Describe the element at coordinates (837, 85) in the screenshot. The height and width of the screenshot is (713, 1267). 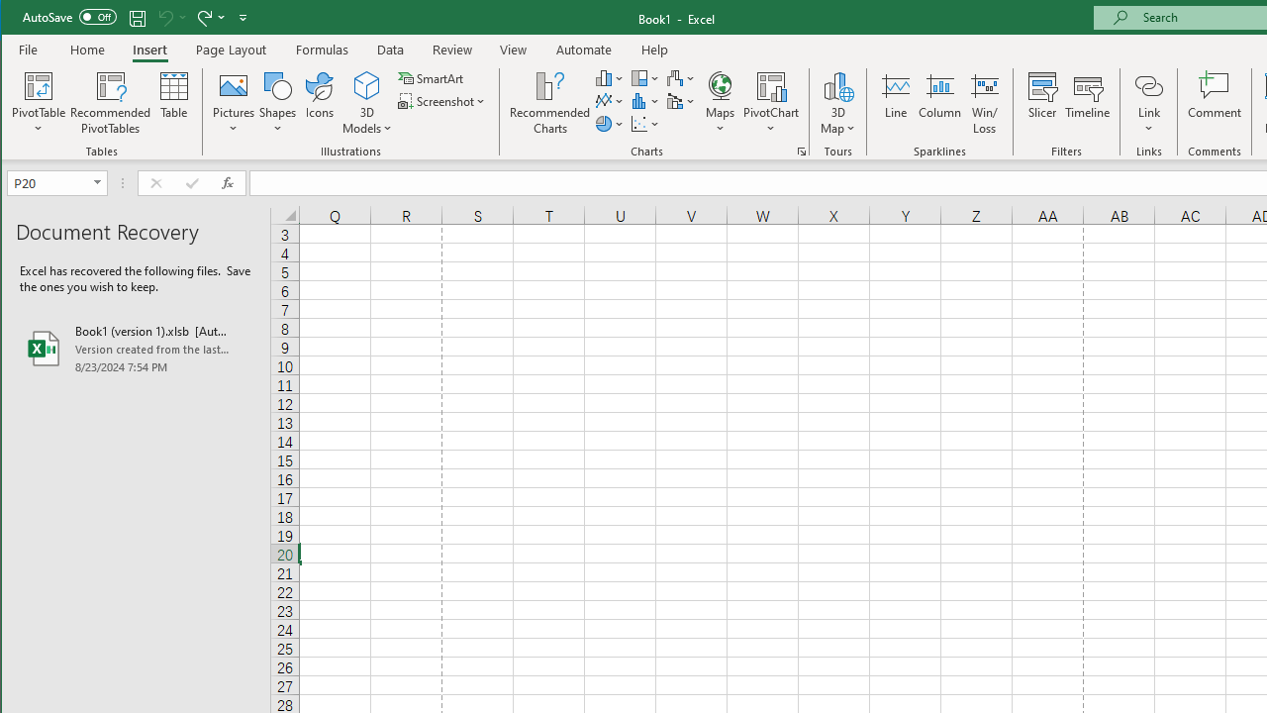
I see `3D Map` at that location.